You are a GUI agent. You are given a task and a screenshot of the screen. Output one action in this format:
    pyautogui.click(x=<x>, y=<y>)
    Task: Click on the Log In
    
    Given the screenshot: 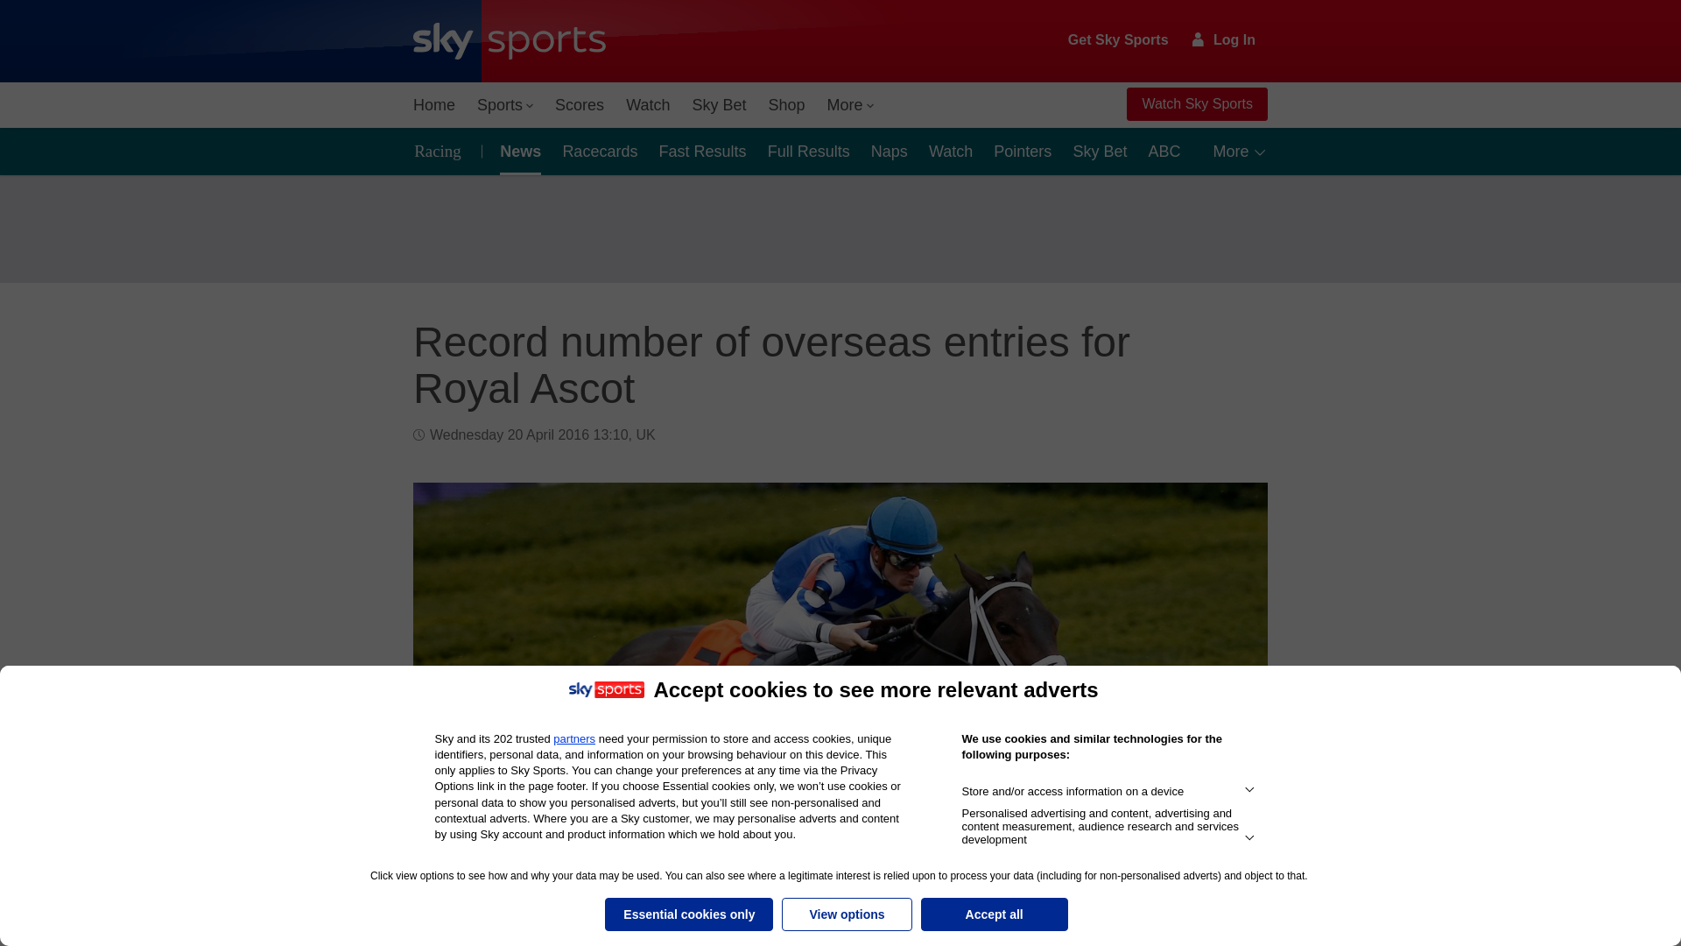 What is the action you would take?
    pyautogui.click(x=1224, y=39)
    